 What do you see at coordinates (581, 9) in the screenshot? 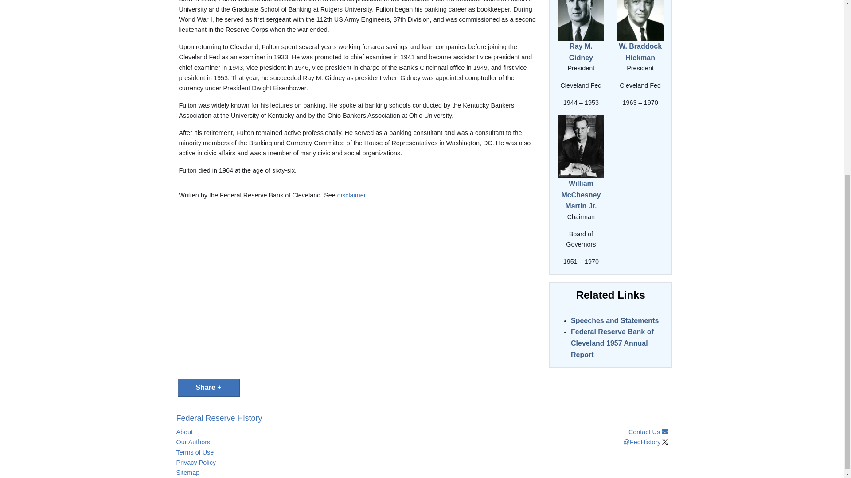
I see `Ray M. Gidney ` at bounding box center [581, 9].